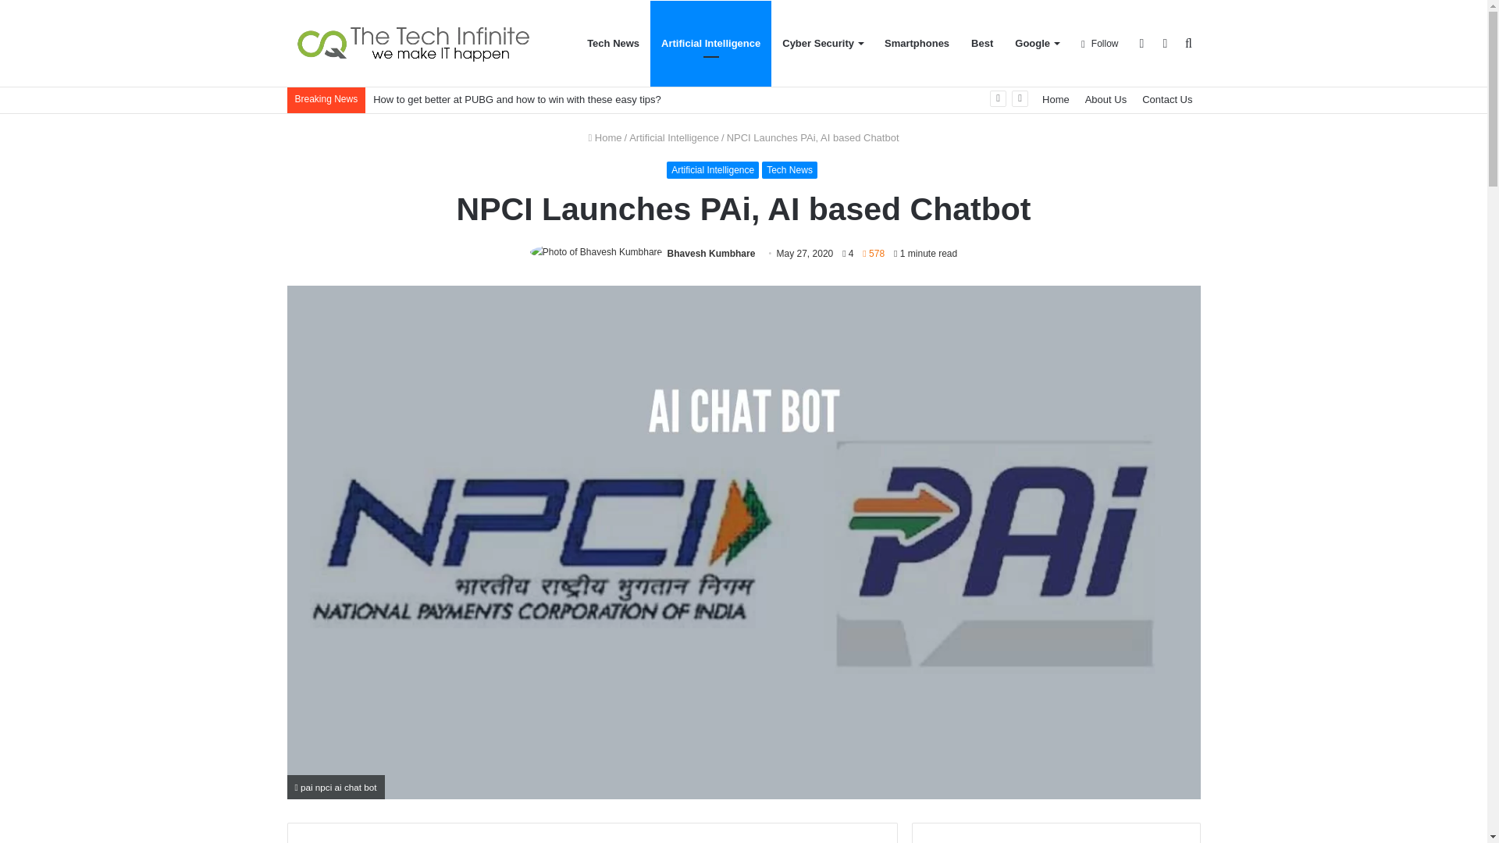  Describe the element at coordinates (559, 841) in the screenshot. I see `NPCI` at that location.